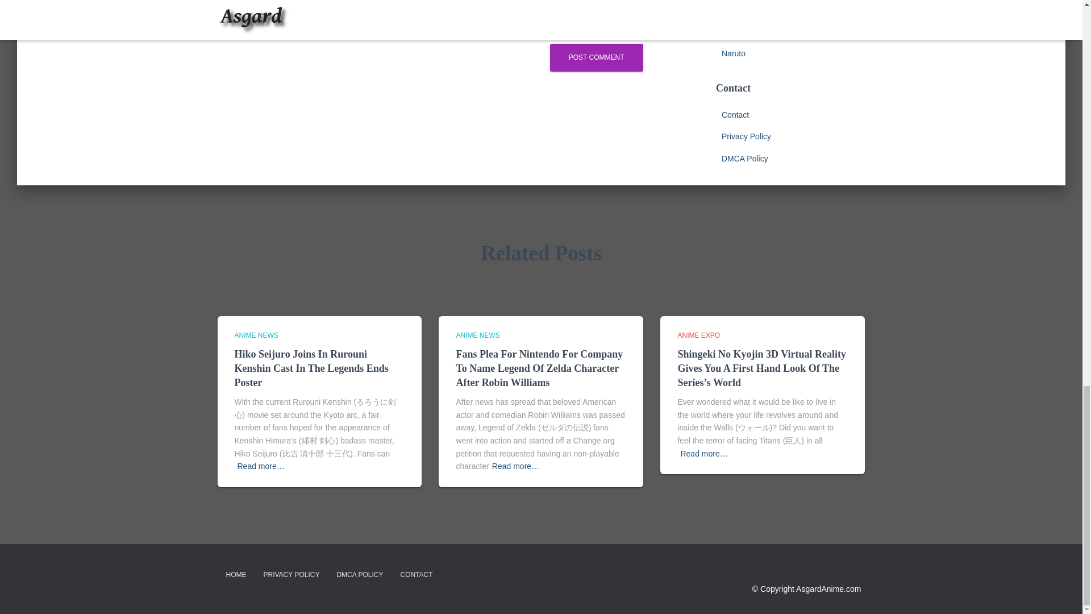  Describe the element at coordinates (735, 9) in the screenshot. I see `Cosplay` at that location.